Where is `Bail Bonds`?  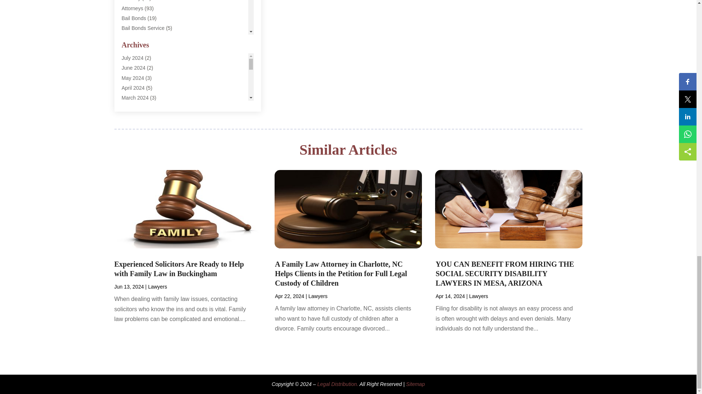
Bail Bonds is located at coordinates (134, 18).